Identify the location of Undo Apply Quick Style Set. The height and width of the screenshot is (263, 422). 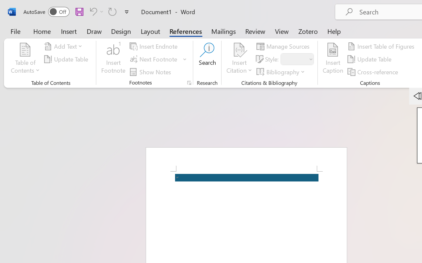
(92, 12).